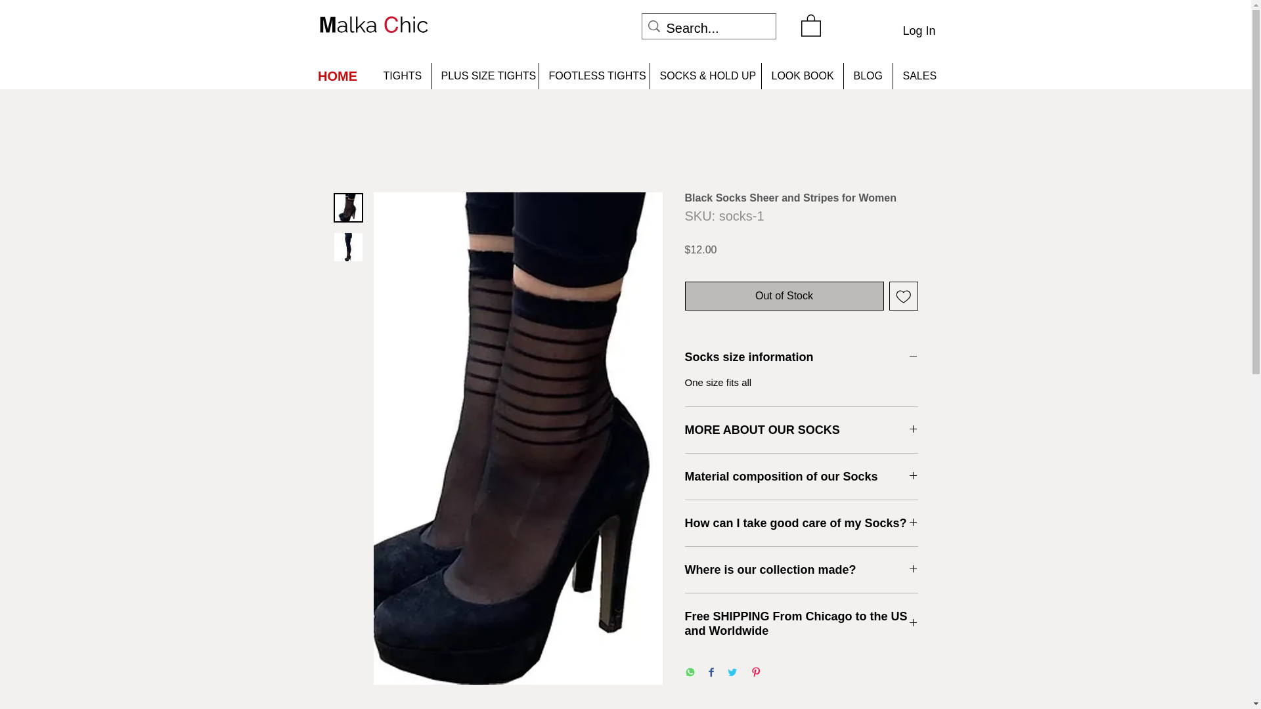  Describe the element at coordinates (801, 76) in the screenshot. I see `LOOK BOOK` at that location.